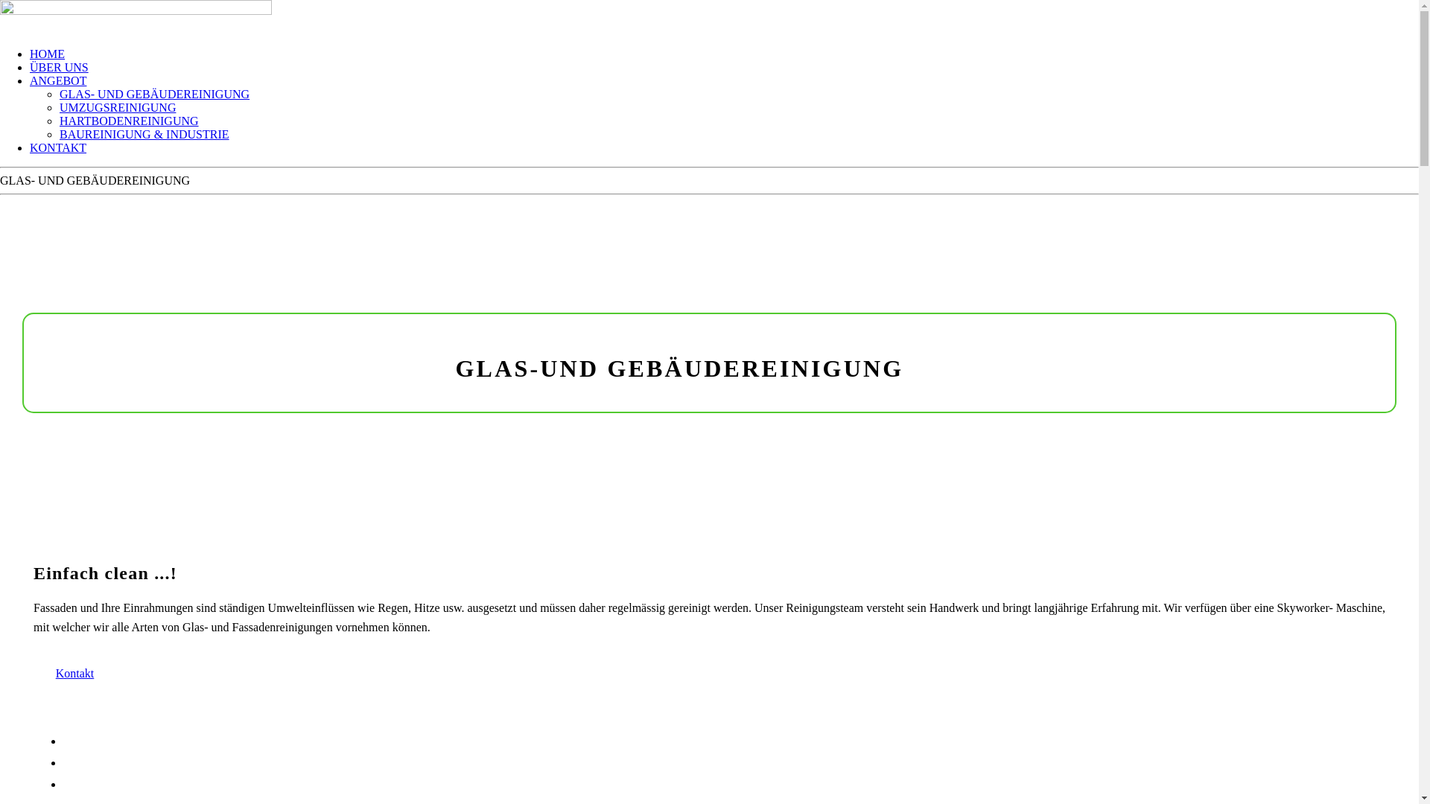  Describe the element at coordinates (130, 121) in the screenshot. I see `HARTBODENREINIGUNG` at that location.